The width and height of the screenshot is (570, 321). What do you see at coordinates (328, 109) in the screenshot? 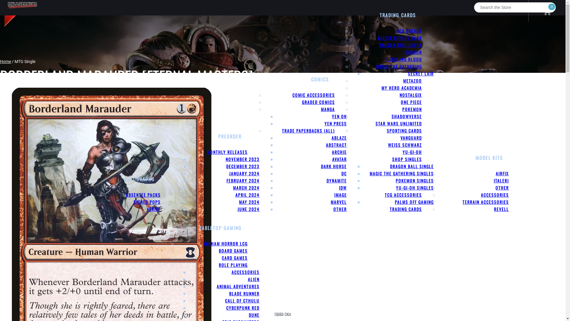
I see `MANGA` at bounding box center [328, 109].